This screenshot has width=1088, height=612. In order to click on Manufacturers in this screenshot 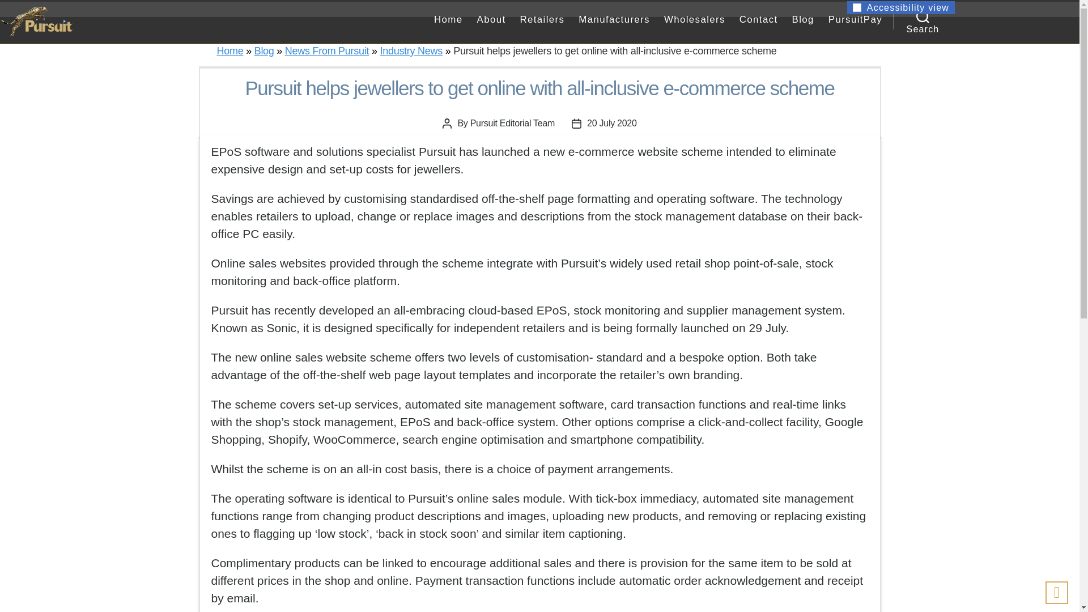, I will do `click(614, 21)`.